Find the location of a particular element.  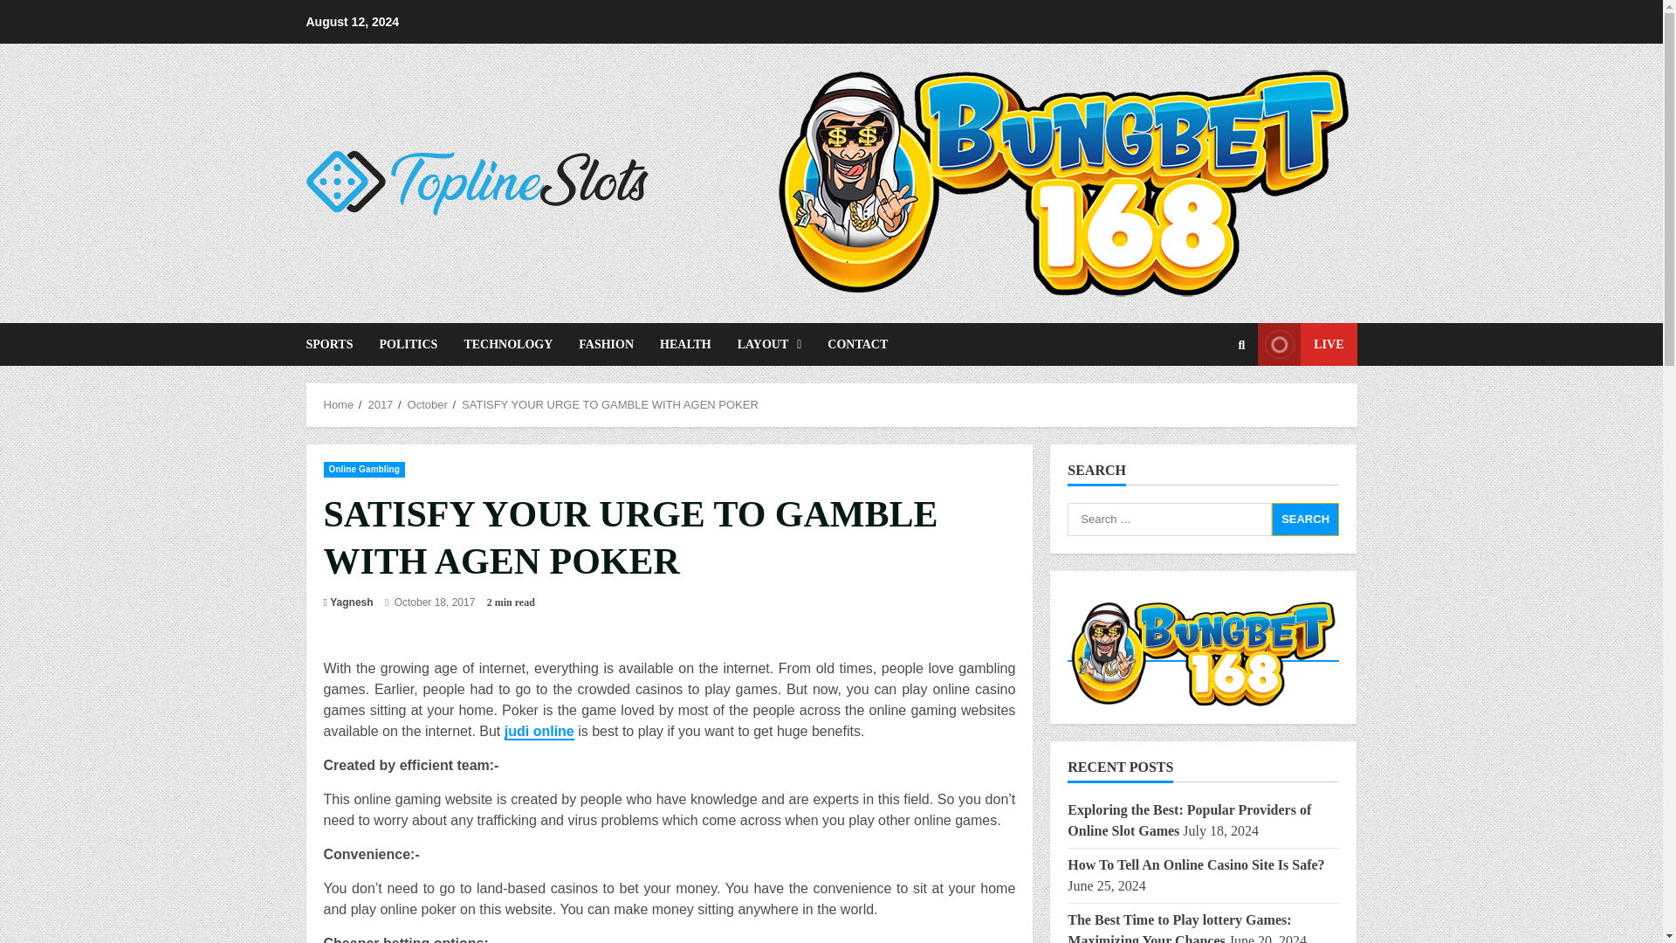

CONTACT is located at coordinates (851, 344).